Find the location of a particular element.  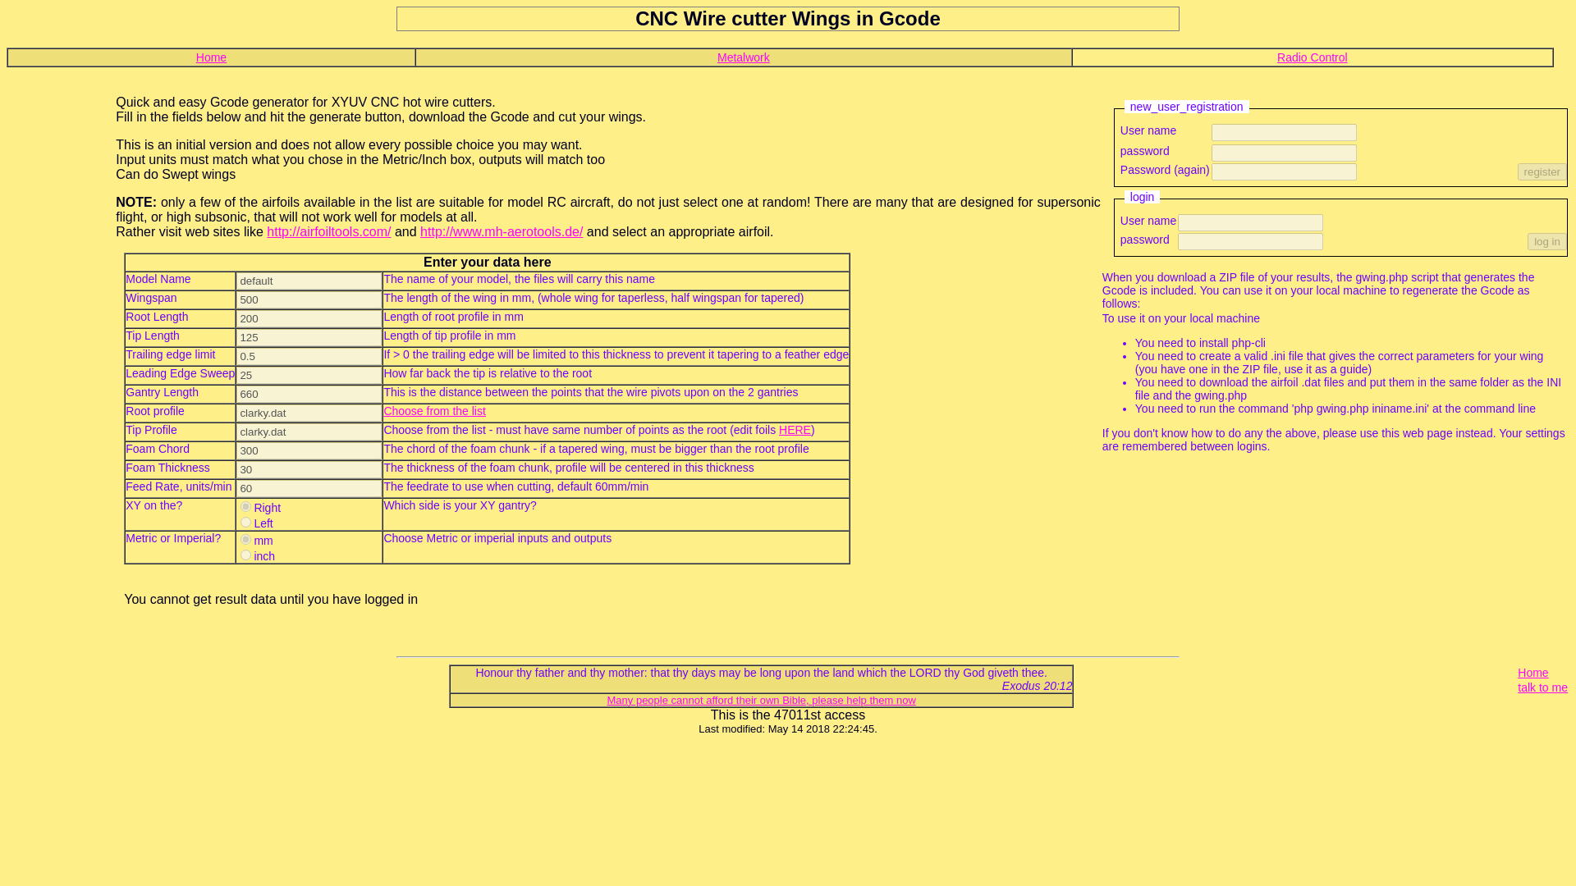

0.5 is located at coordinates (309, 356).